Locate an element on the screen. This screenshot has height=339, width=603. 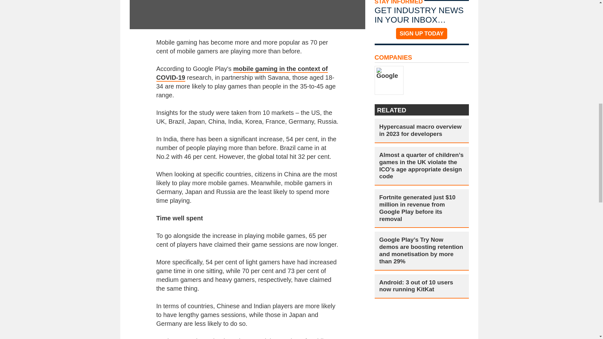
Android: 3 out of 10 users now running KitKat is located at coordinates (421, 286).